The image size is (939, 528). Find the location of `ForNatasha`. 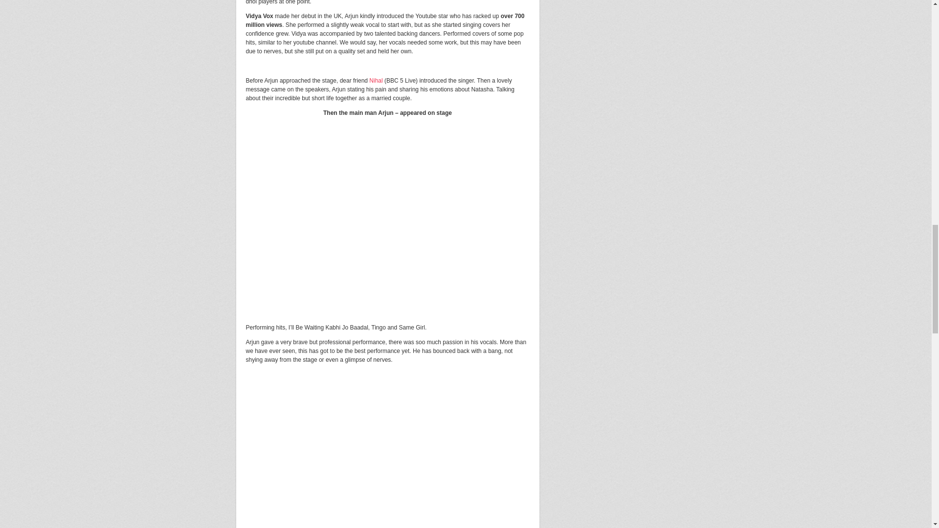

ForNatasha is located at coordinates (387, 458).